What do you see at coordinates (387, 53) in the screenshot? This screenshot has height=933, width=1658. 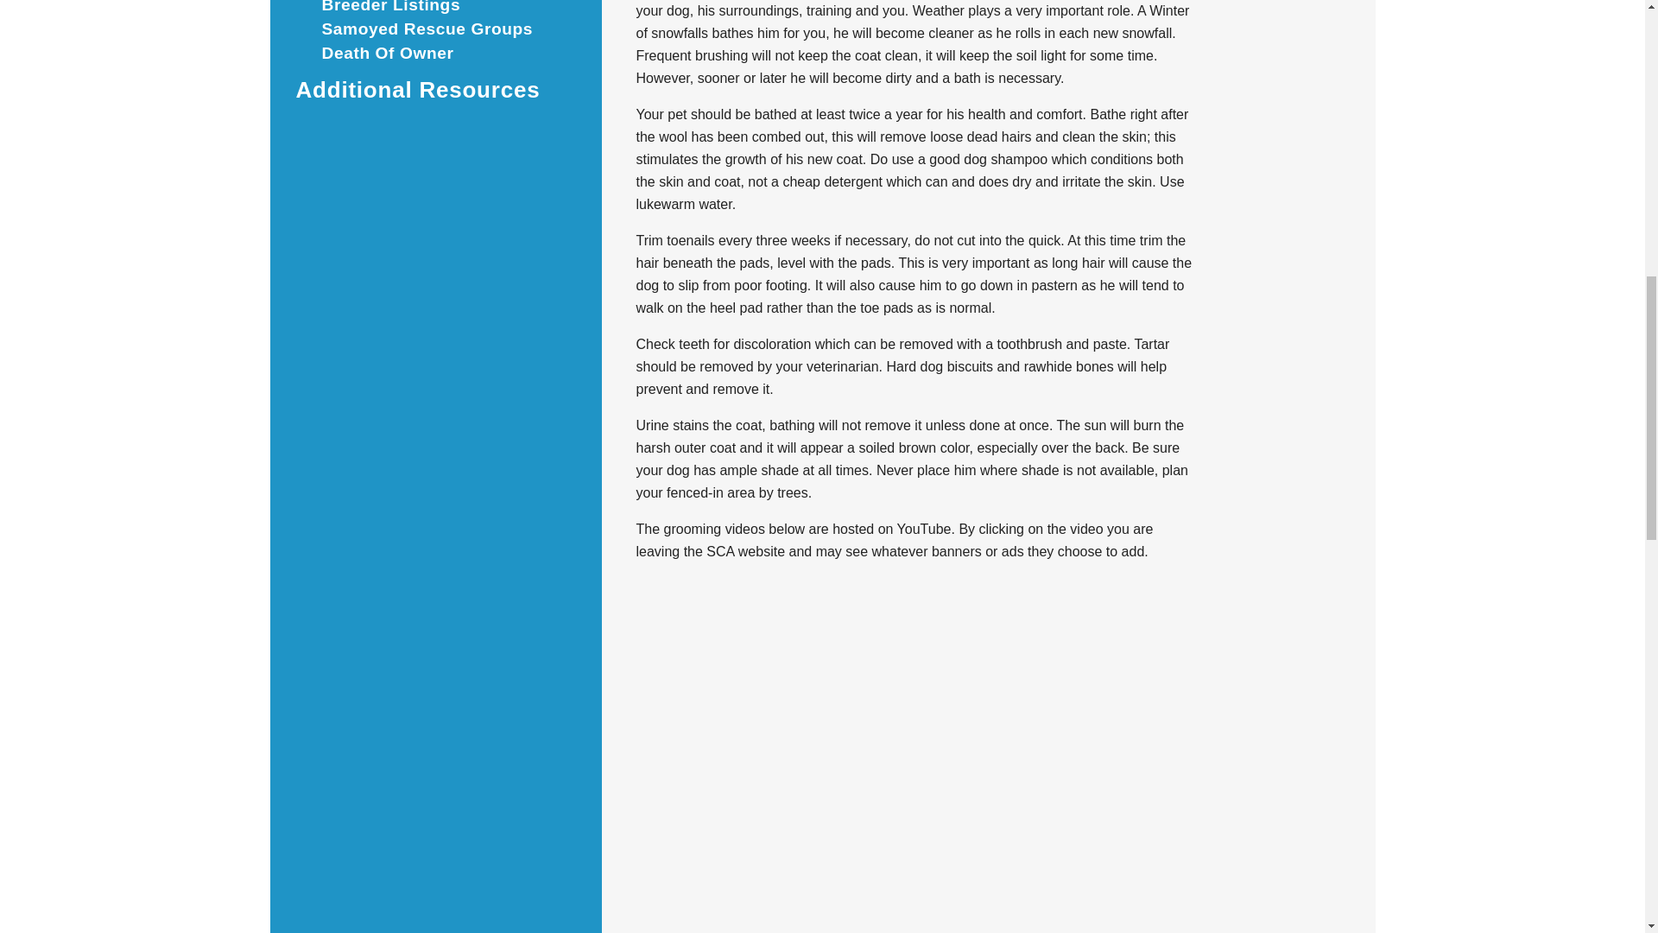 I see `Death Of Owner` at bounding box center [387, 53].